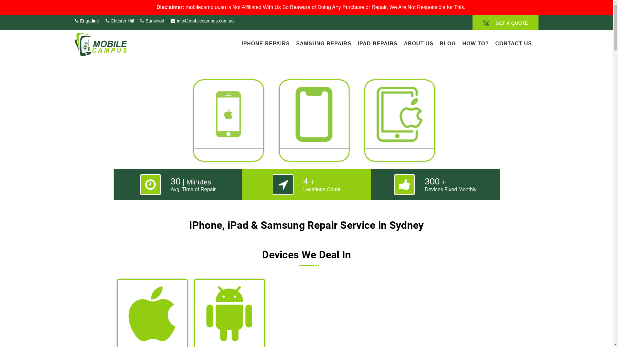  Describe the element at coordinates (448, 43) in the screenshot. I see `BLOG` at that location.